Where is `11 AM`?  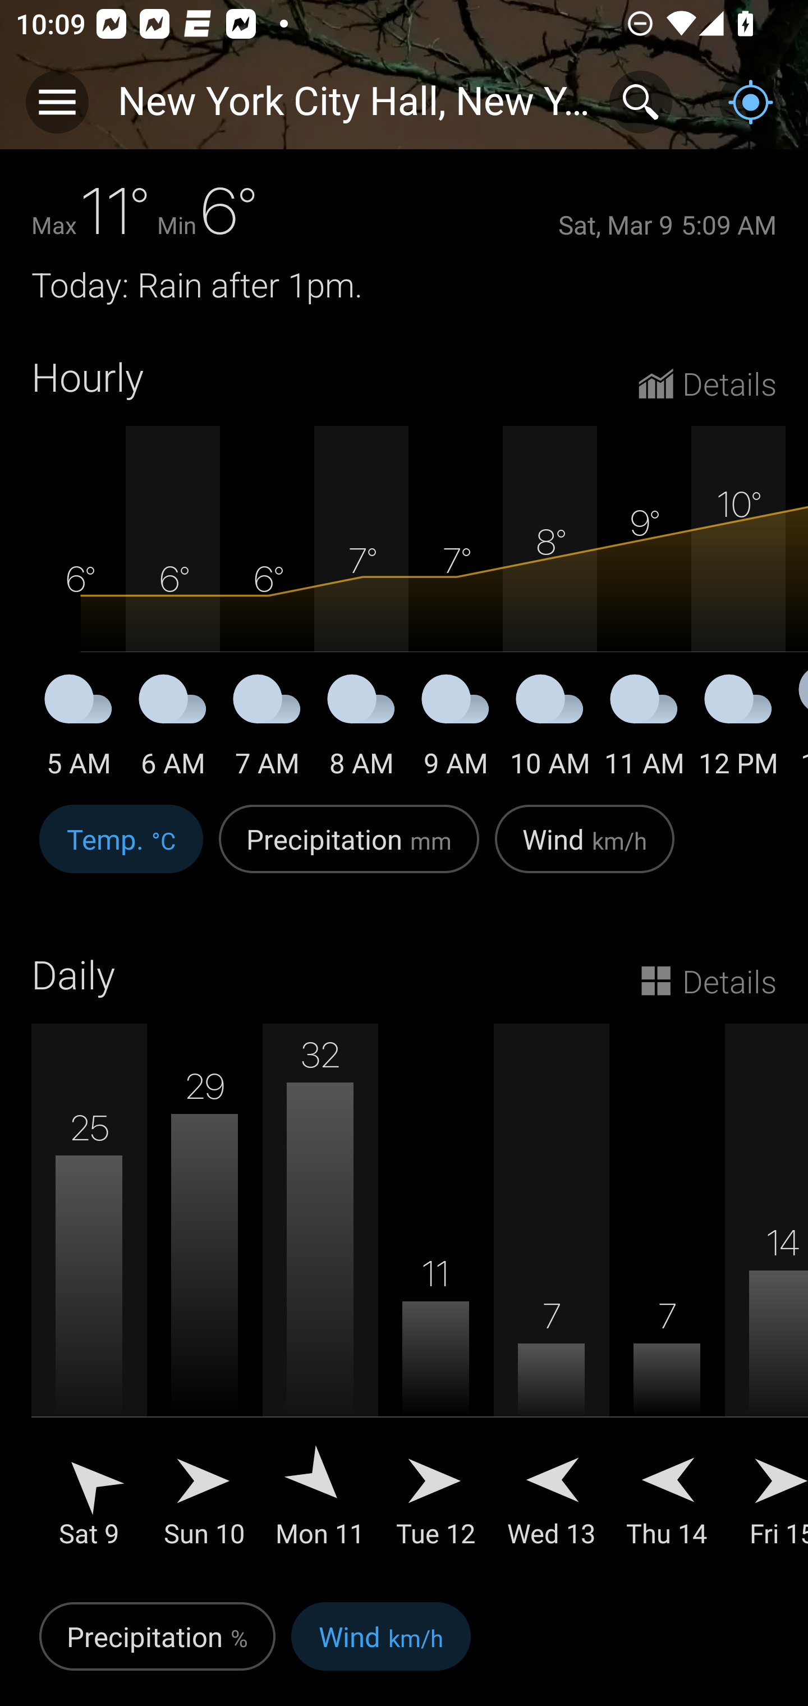
11 AM is located at coordinates (644, 729).